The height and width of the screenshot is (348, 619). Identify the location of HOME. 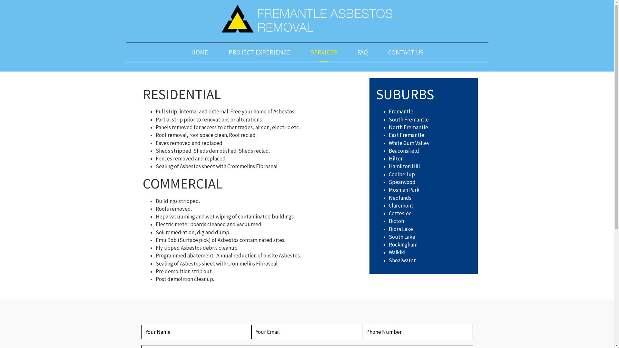
(199, 52).